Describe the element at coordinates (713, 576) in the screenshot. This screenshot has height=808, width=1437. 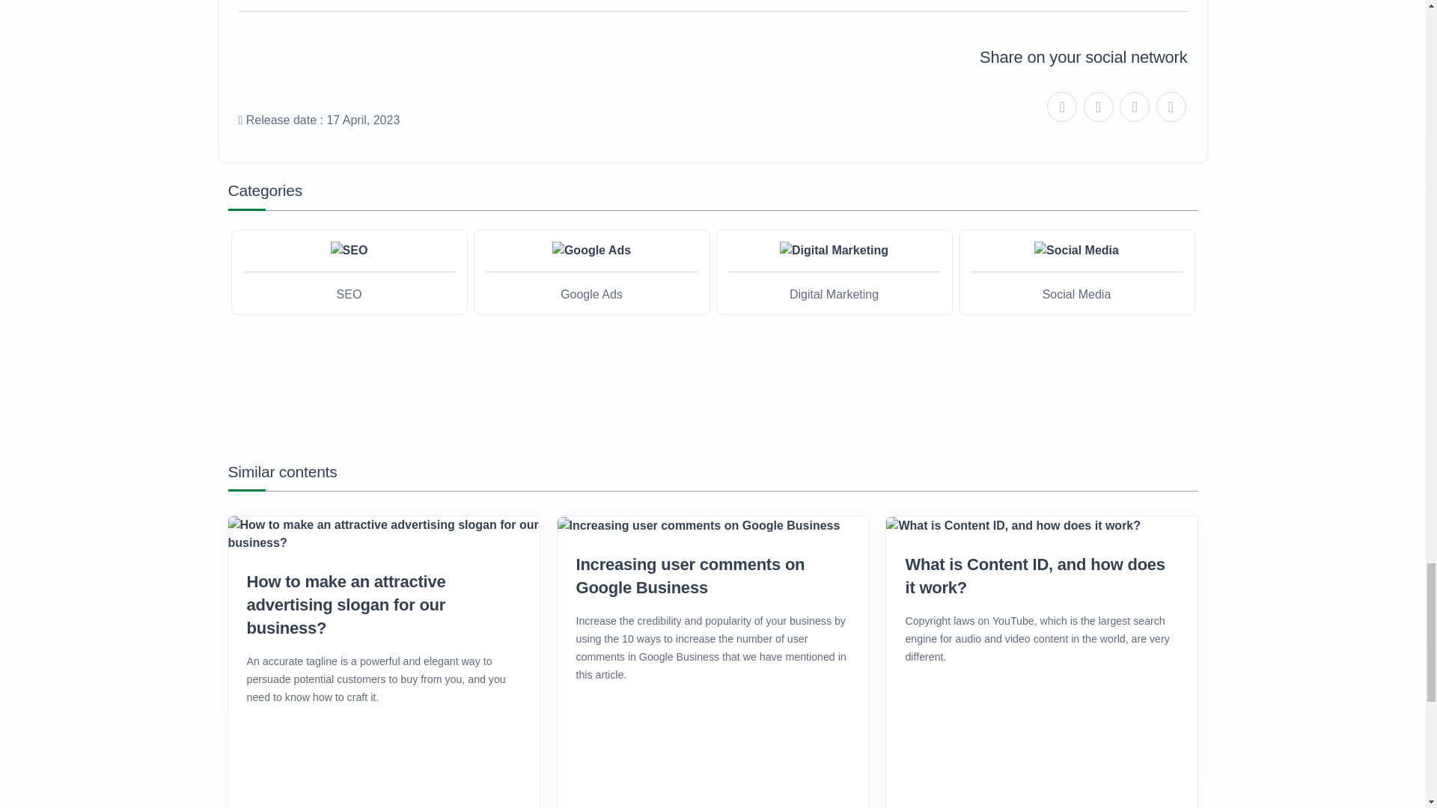
I see `Increasing user comments on Google Business` at that location.